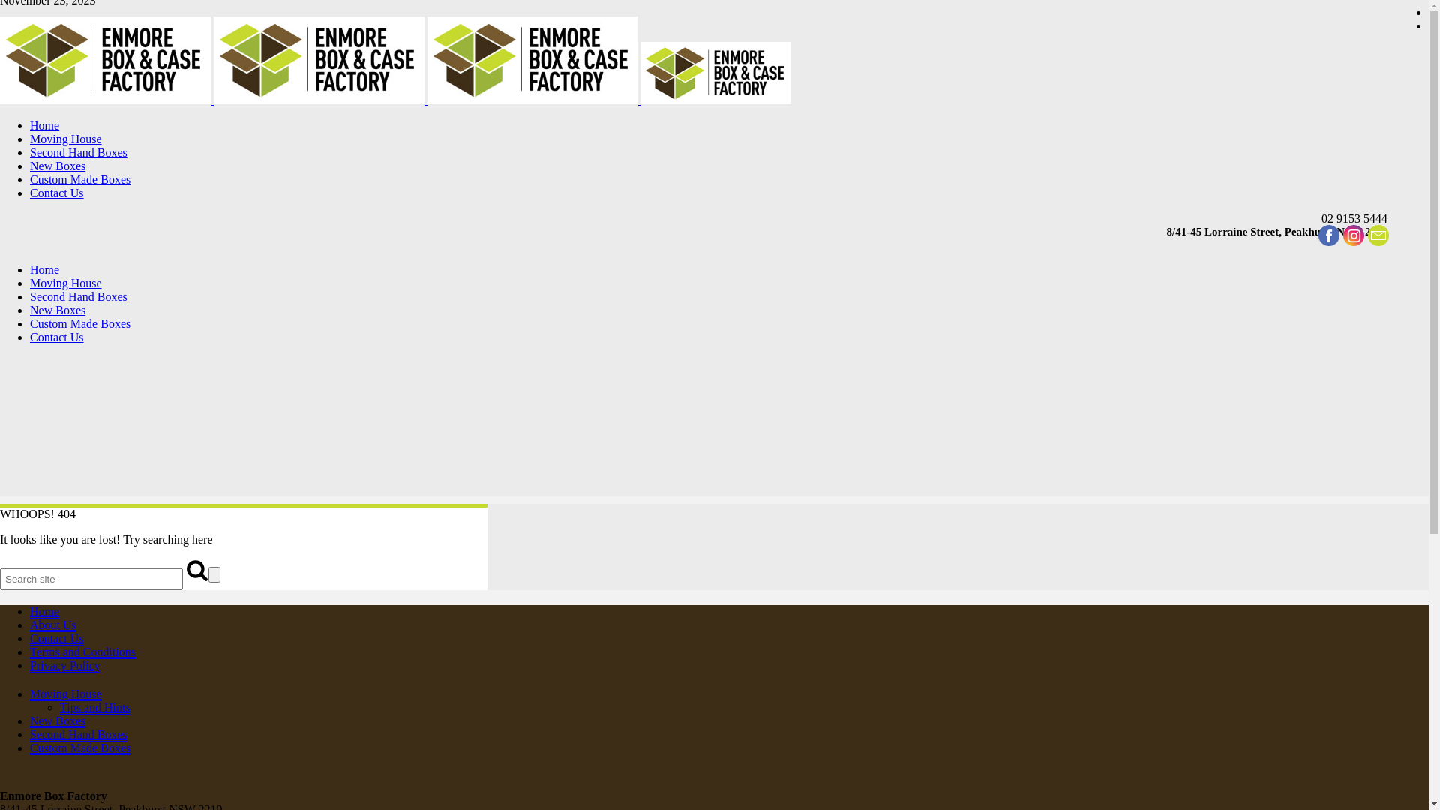  I want to click on About Us, so click(53, 625).